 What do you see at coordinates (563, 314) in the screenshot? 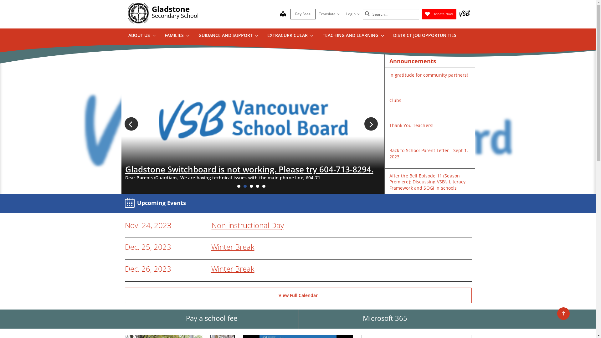
I see `Go to top` at bounding box center [563, 314].